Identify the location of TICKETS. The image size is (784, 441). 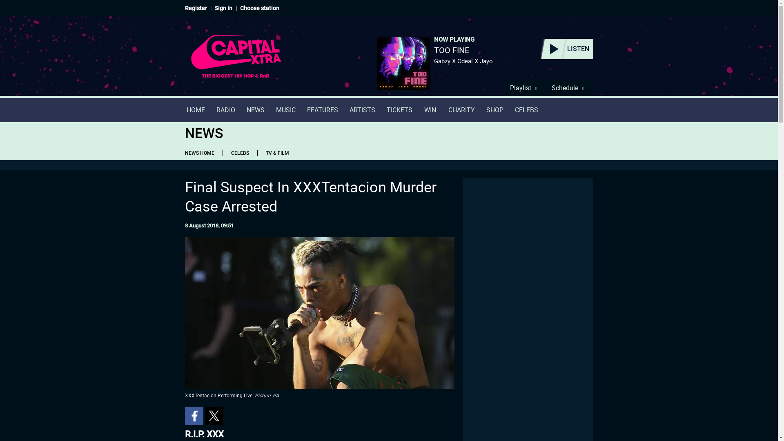
(399, 110).